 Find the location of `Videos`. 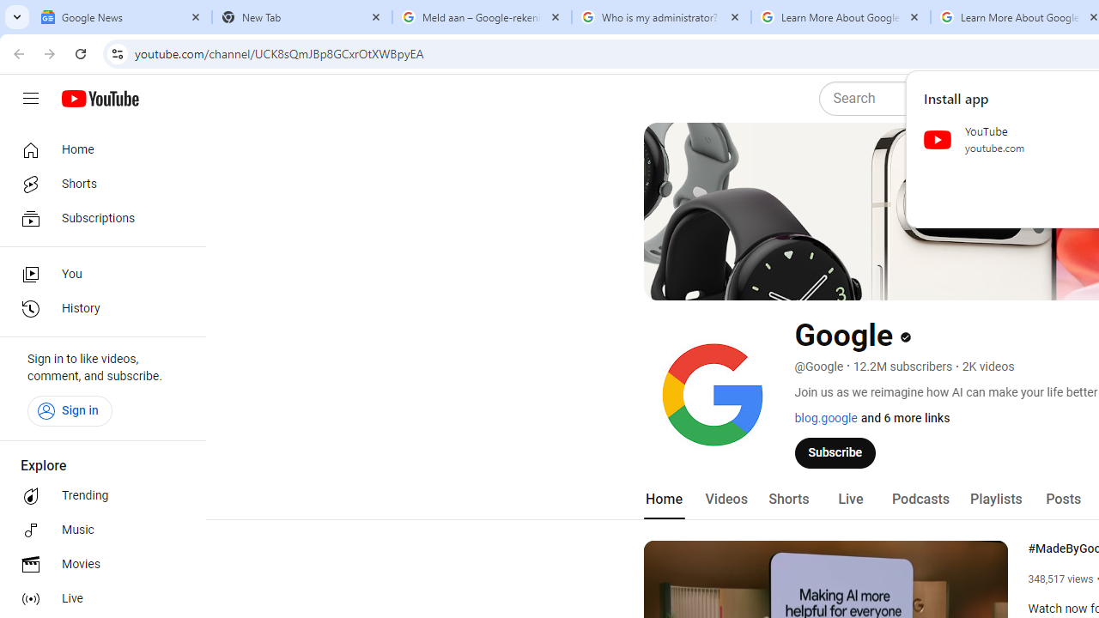

Videos is located at coordinates (726, 500).